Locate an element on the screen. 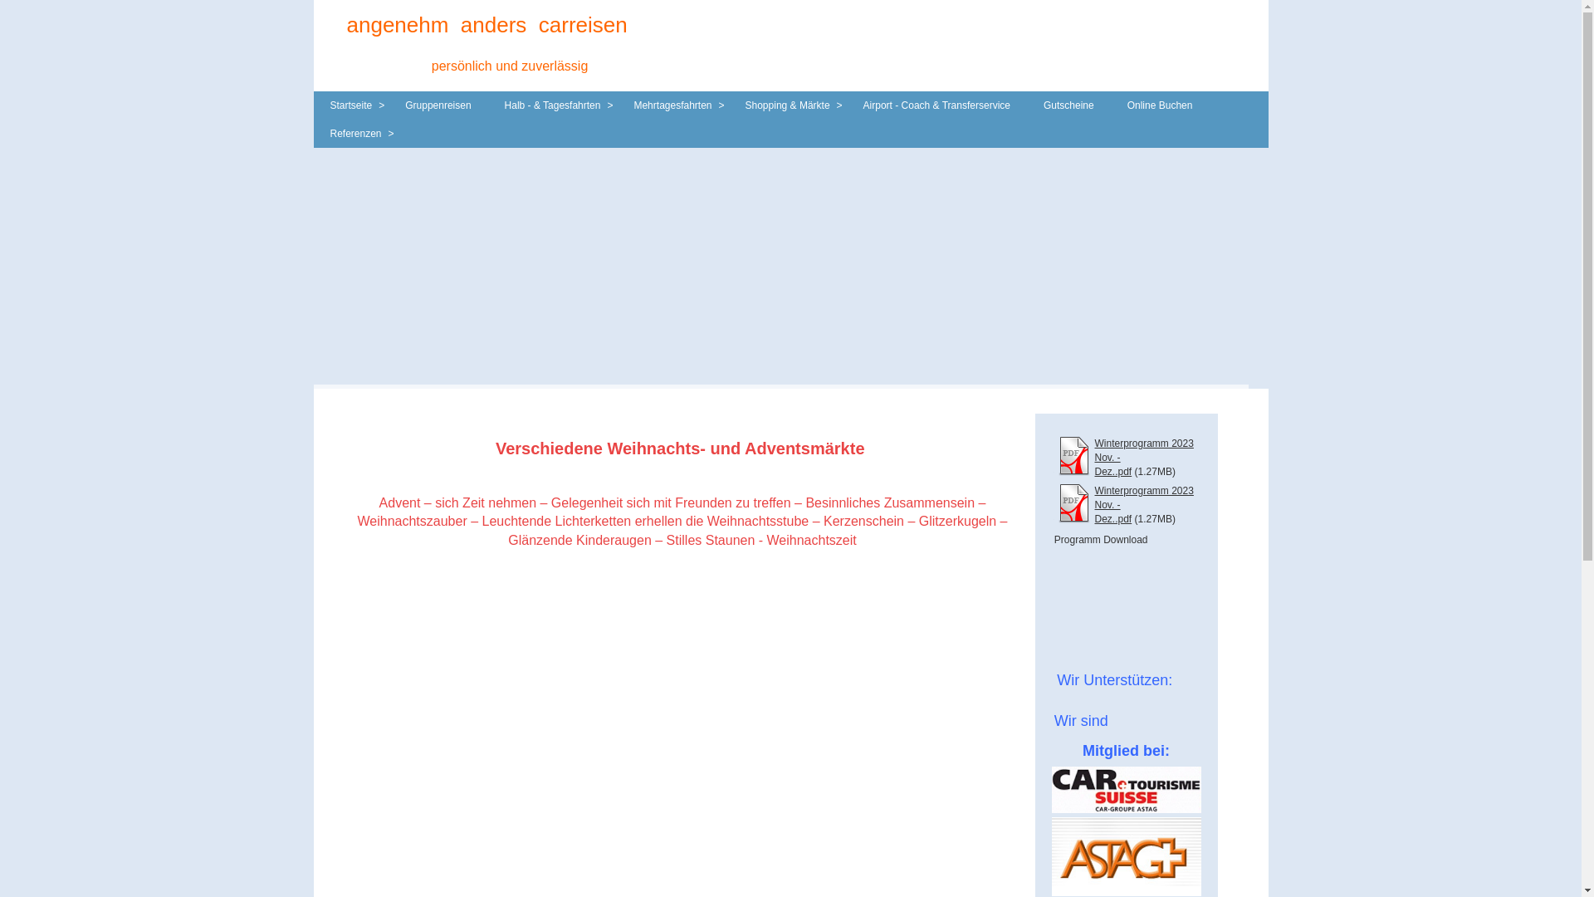 The width and height of the screenshot is (1594, 897). Online Buchen is located at coordinates (1161, 105).